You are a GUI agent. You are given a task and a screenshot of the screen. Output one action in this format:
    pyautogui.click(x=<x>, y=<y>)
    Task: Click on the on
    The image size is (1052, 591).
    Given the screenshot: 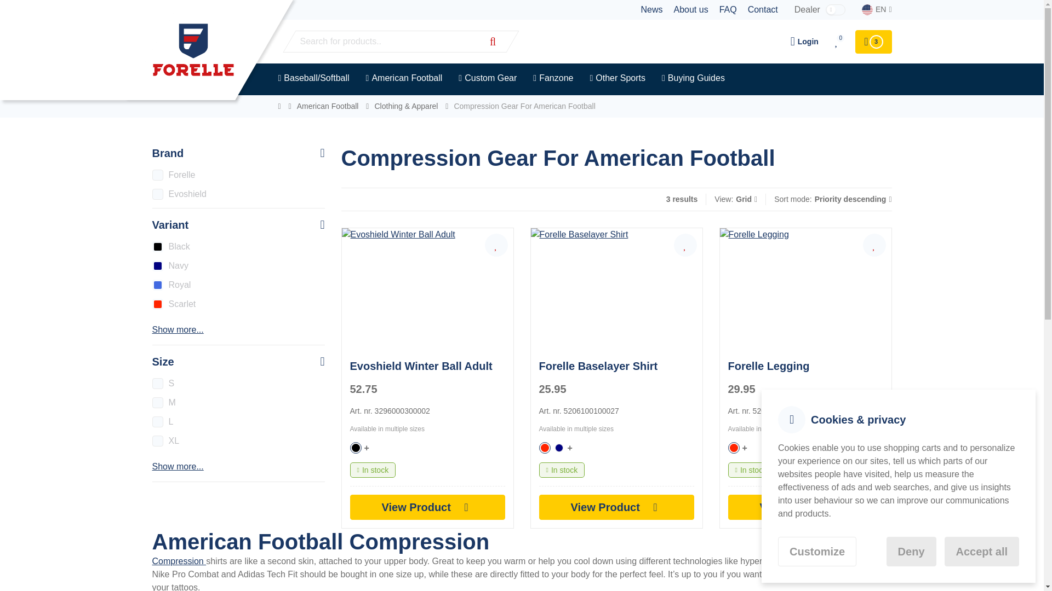 What is the action you would take?
    pyautogui.click(x=158, y=304)
    